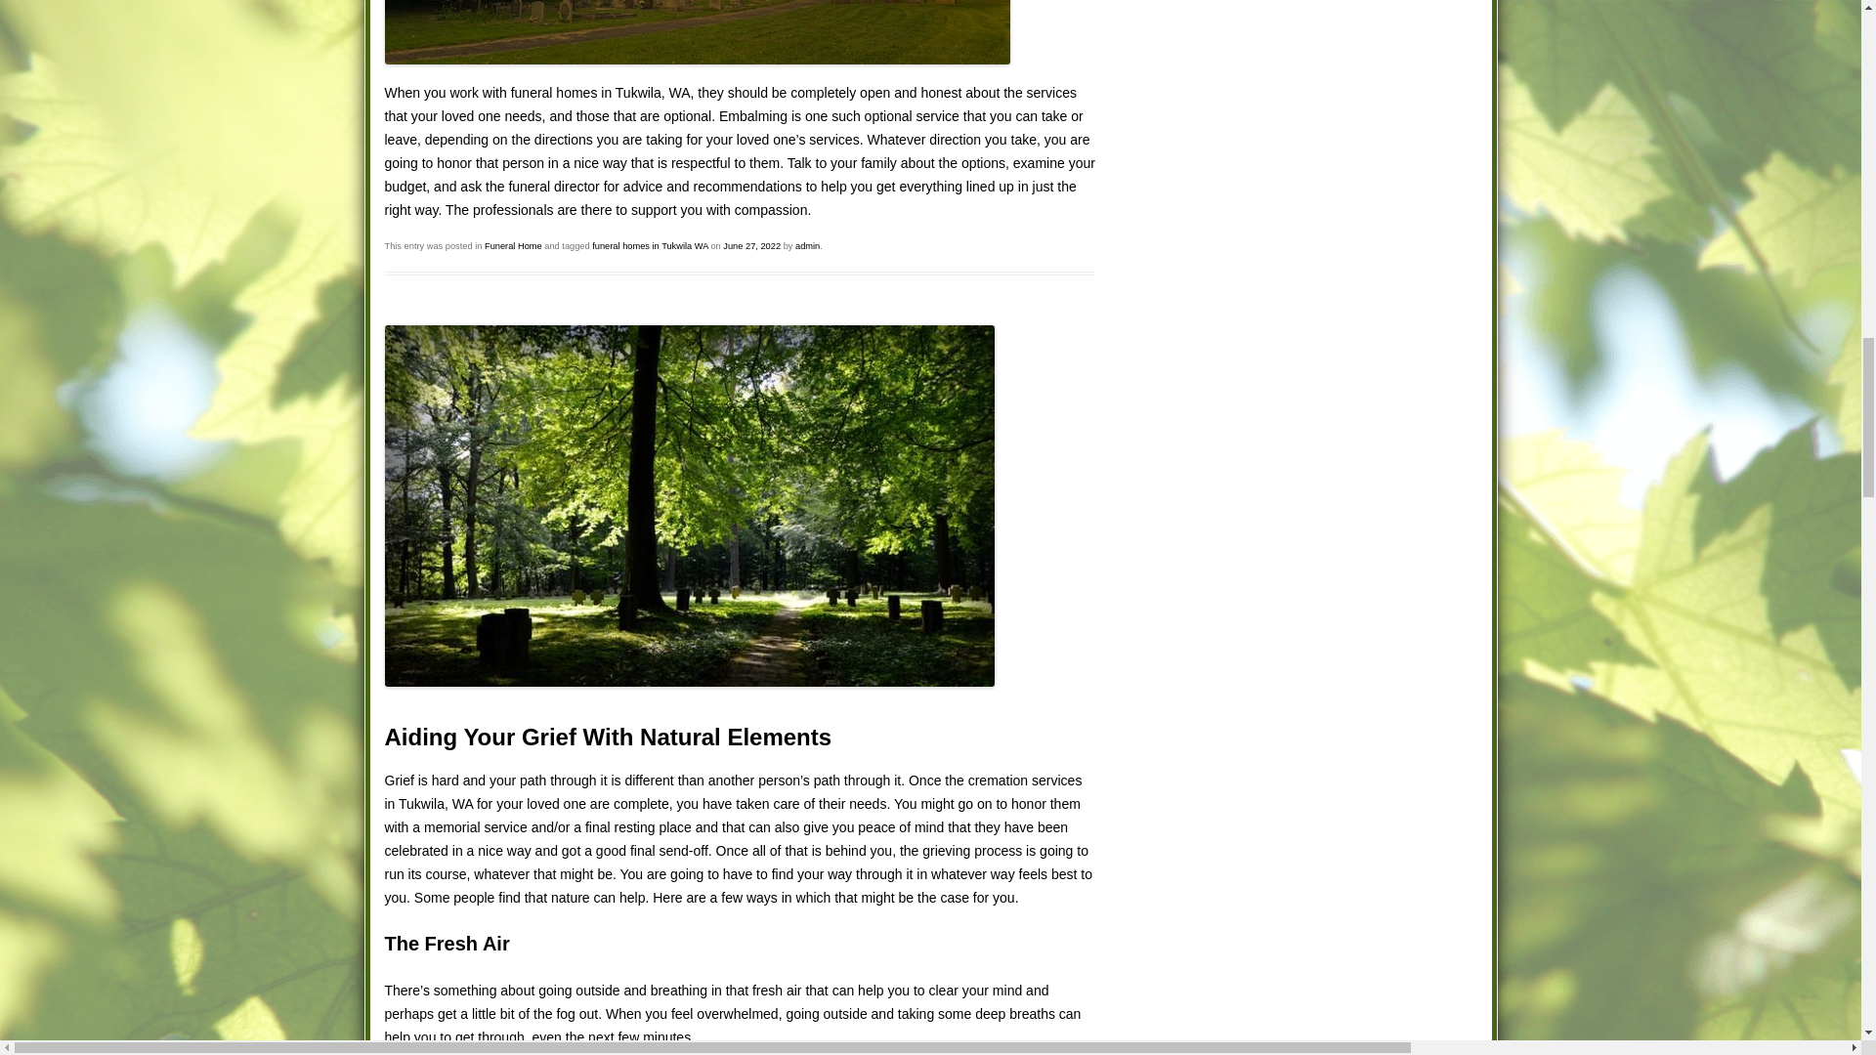 The height and width of the screenshot is (1055, 1876). Describe the element at coordinates (750, 246) in the screenshot. I see `5:02 am` at that location.